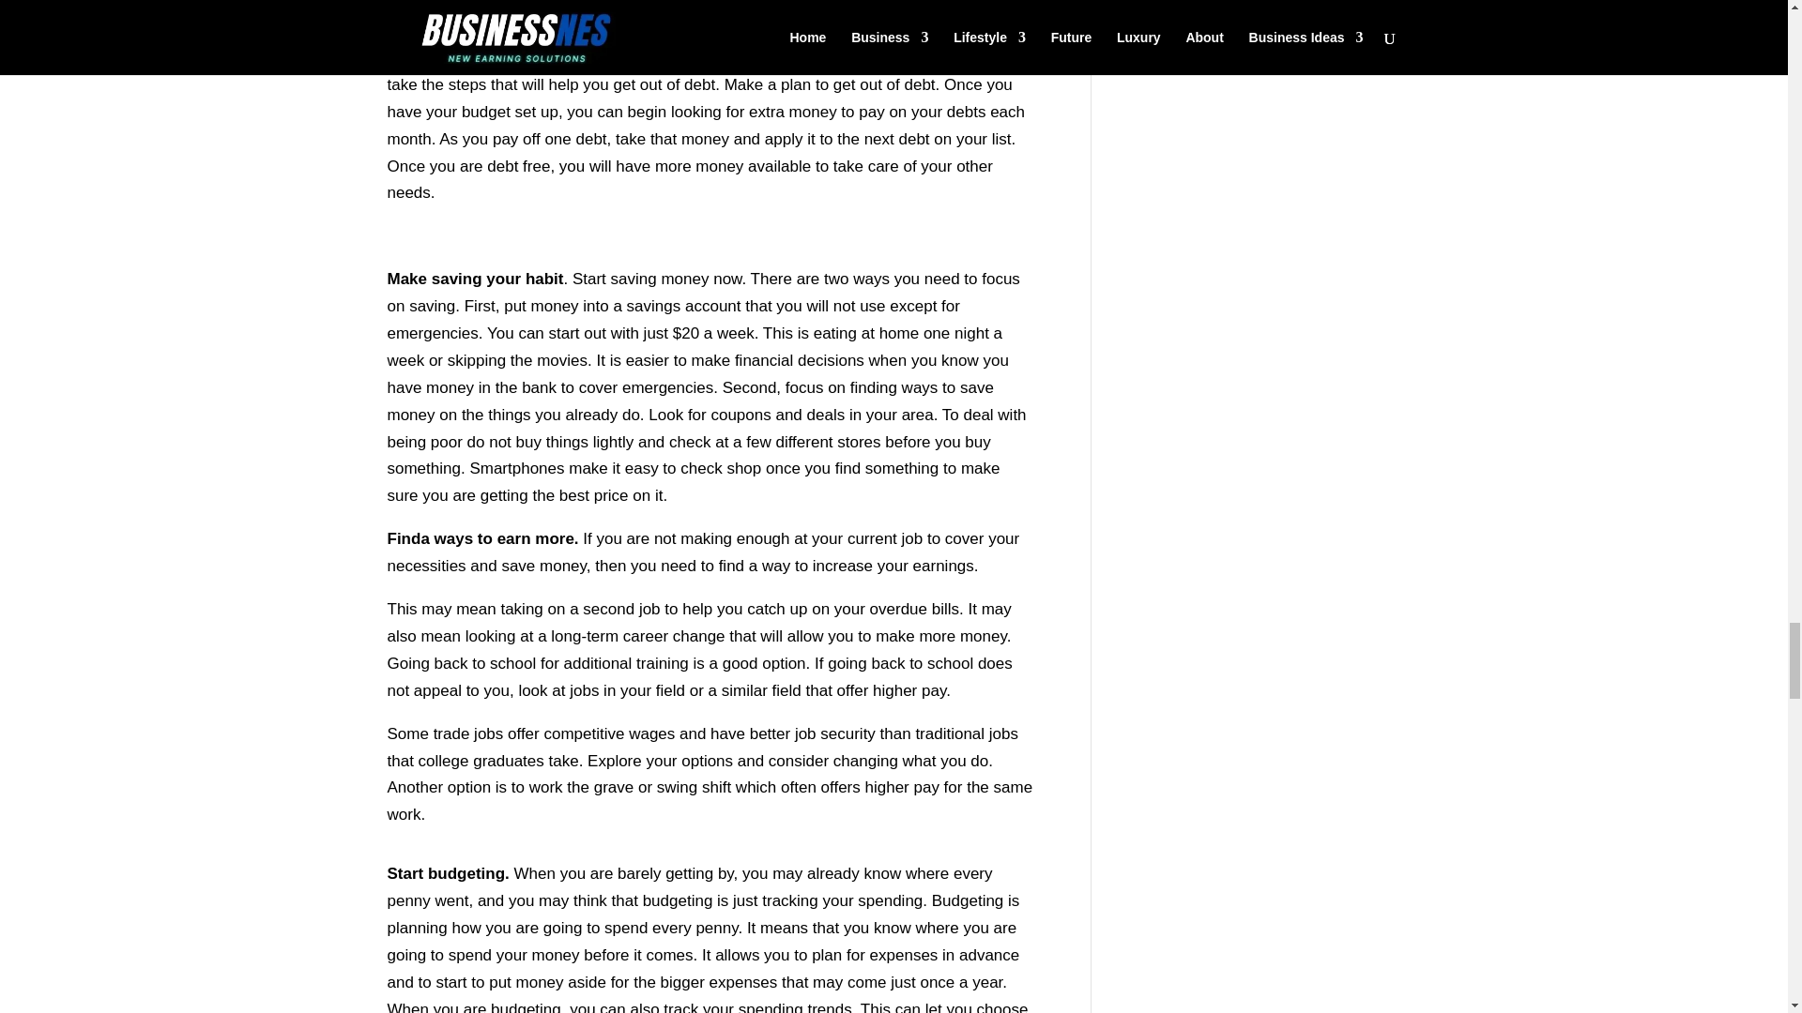 Image resolution: width=1802 pixels, height=1013 pixels. Describe the element at coordinates (858, 84) in the screenshot. I see `plan to get out of debt` at that location.